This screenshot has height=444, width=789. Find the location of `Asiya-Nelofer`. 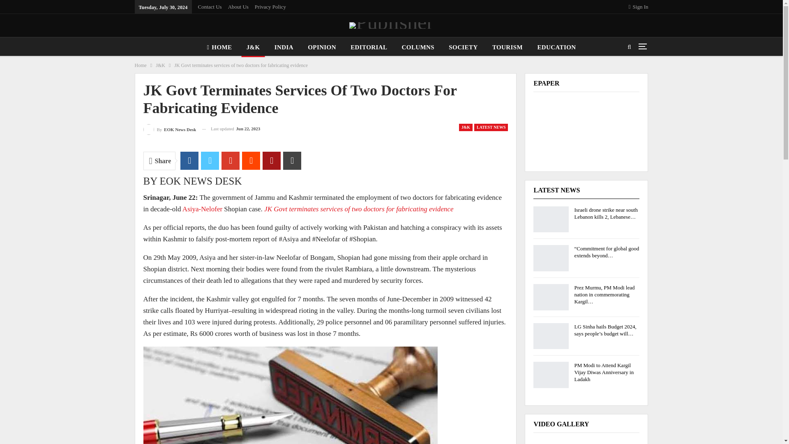

Asiya-Nelofer is located at coordinates (202, 209).